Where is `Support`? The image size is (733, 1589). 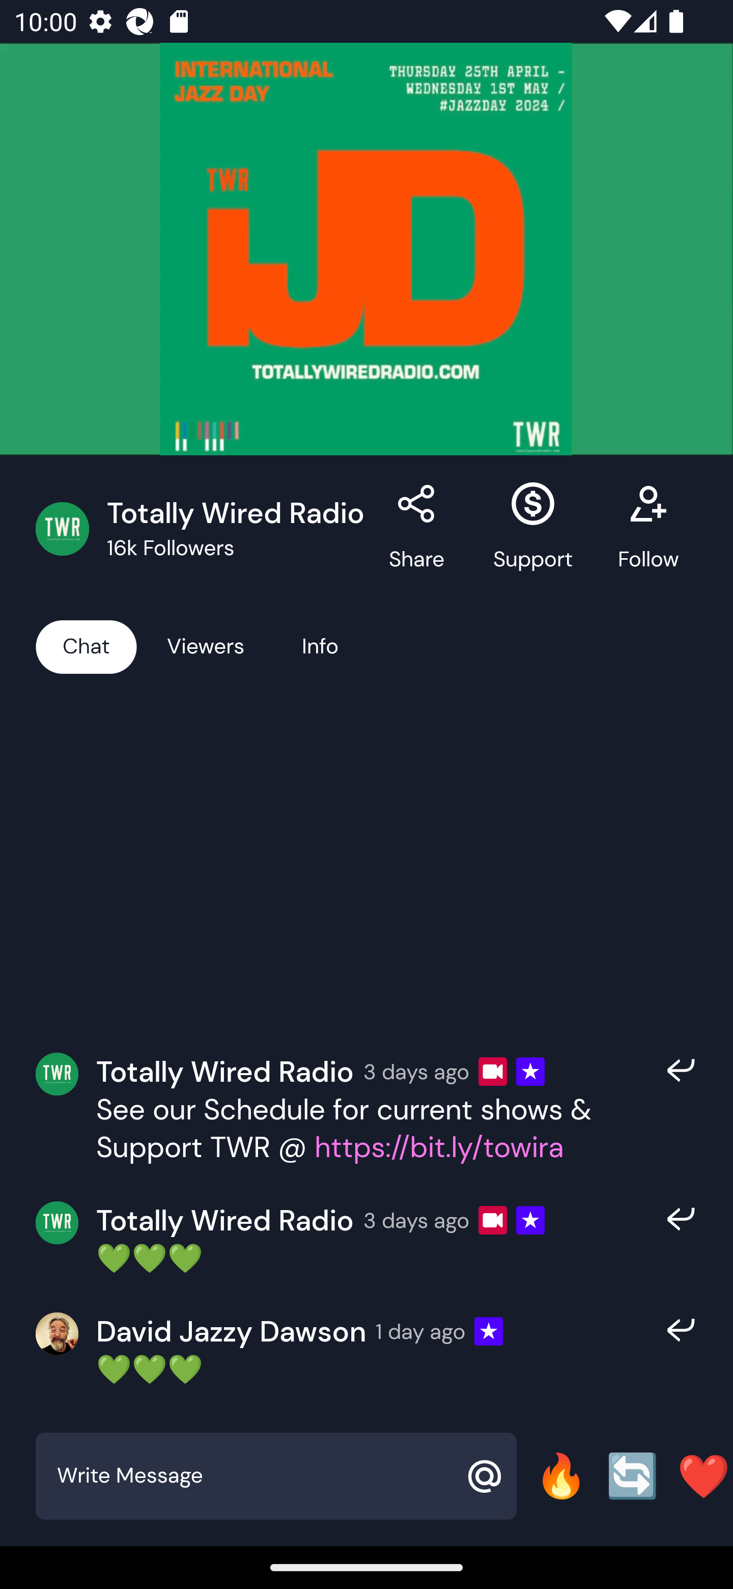
Support is located at coordinates (532, 529).